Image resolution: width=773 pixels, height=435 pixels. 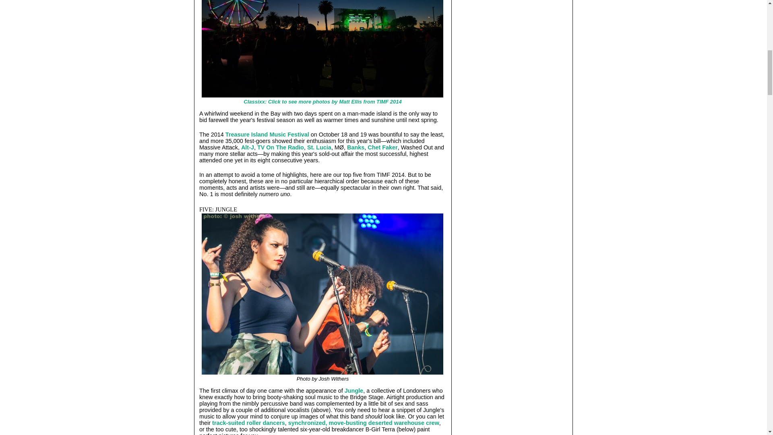 What do you see at coordinates (248, 147) in the screenshot?
I see `Alt-J` at bounding box center [248, 147].